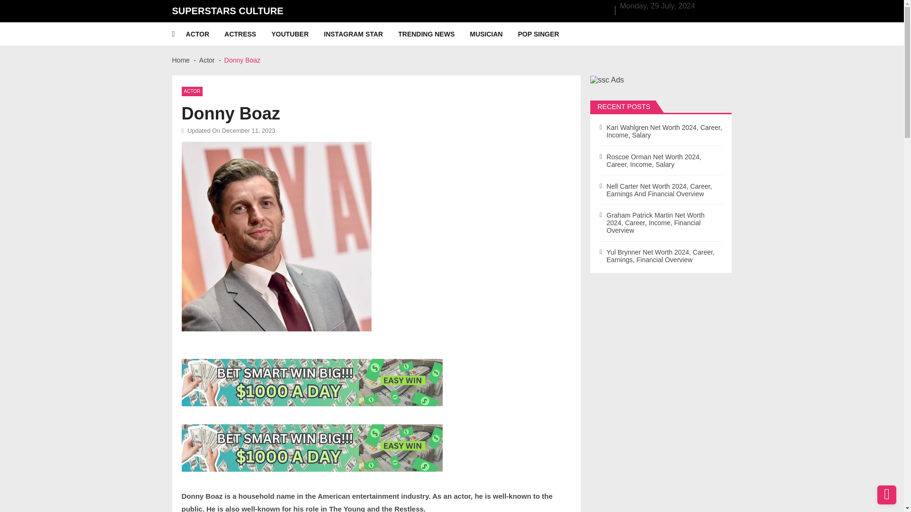 This screenshot has width=911, height=512. I want to click on Home, so click(180, 60).